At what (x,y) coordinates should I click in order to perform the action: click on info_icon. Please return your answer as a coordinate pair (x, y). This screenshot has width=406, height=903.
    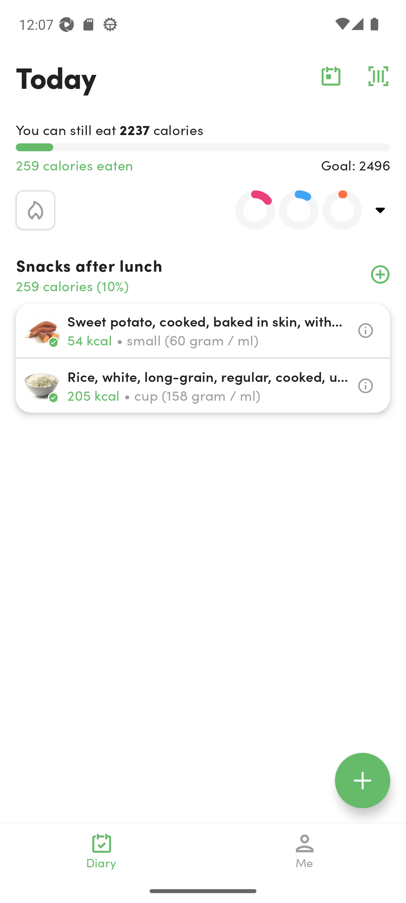
    Looking at the image, I should click on (365, 330).